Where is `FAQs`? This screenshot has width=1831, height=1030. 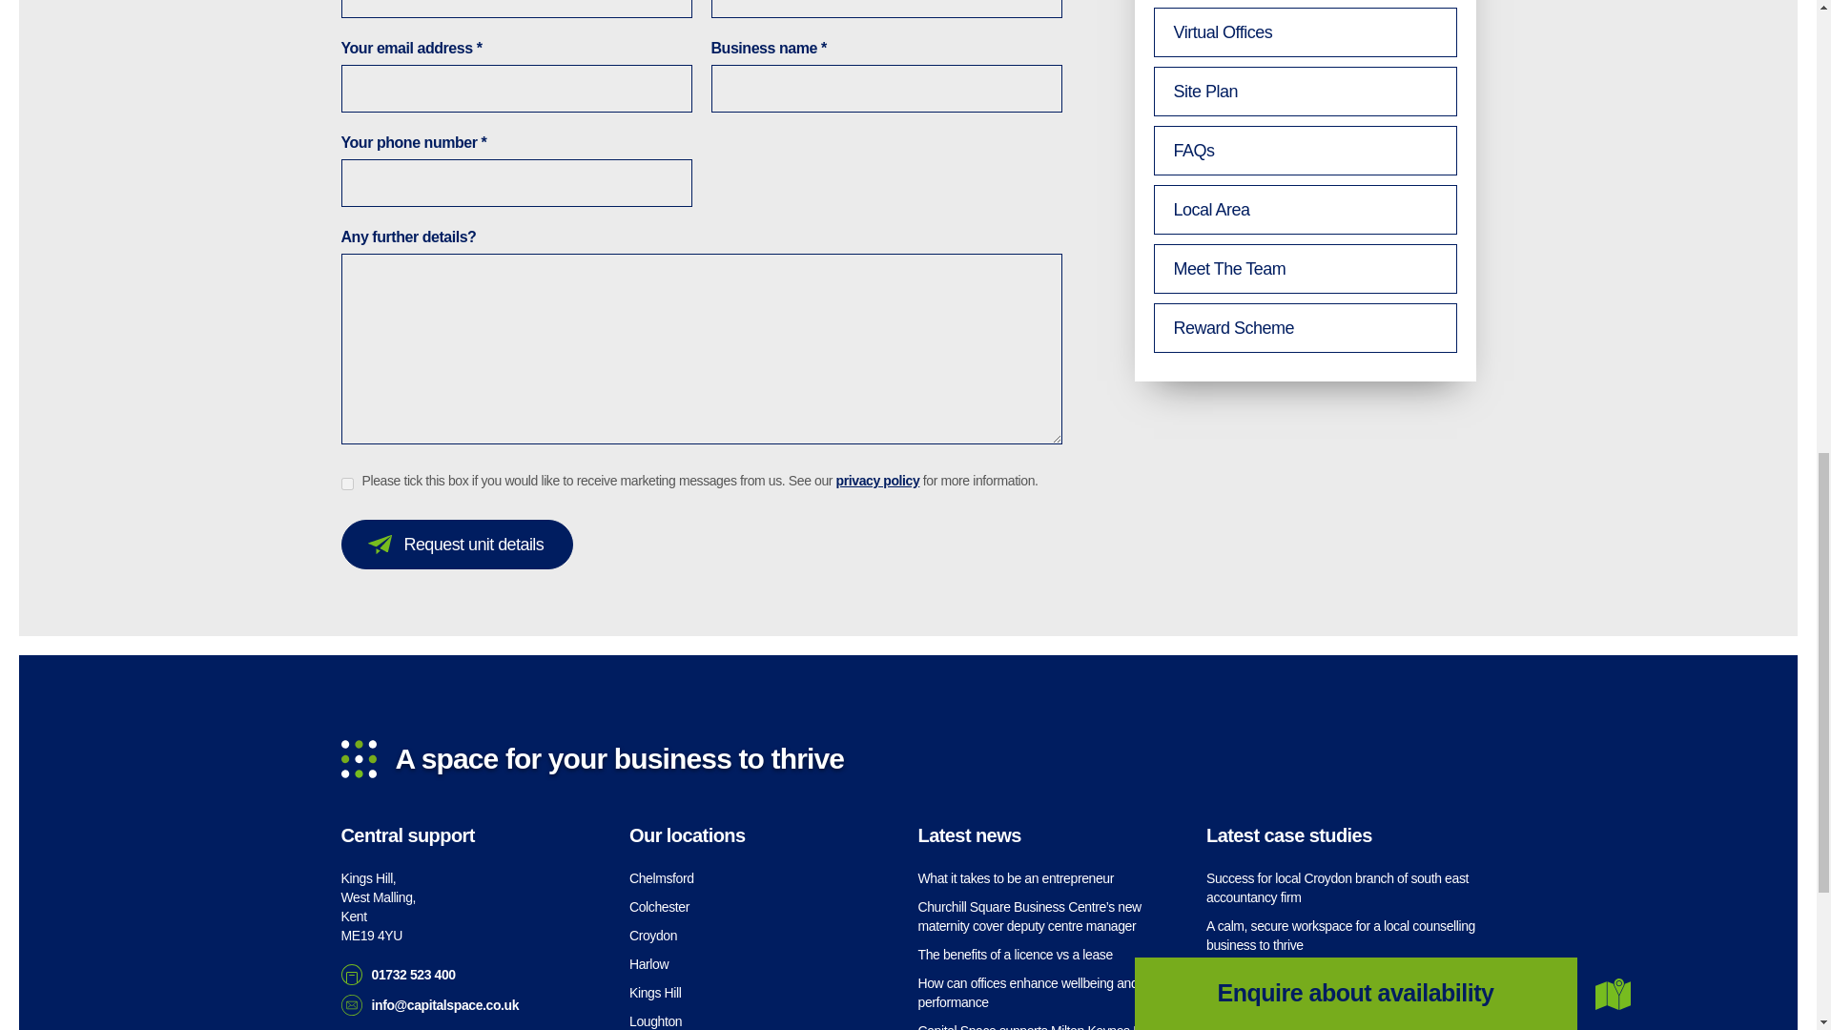
FAQs is located at coordinates (1305, 150).